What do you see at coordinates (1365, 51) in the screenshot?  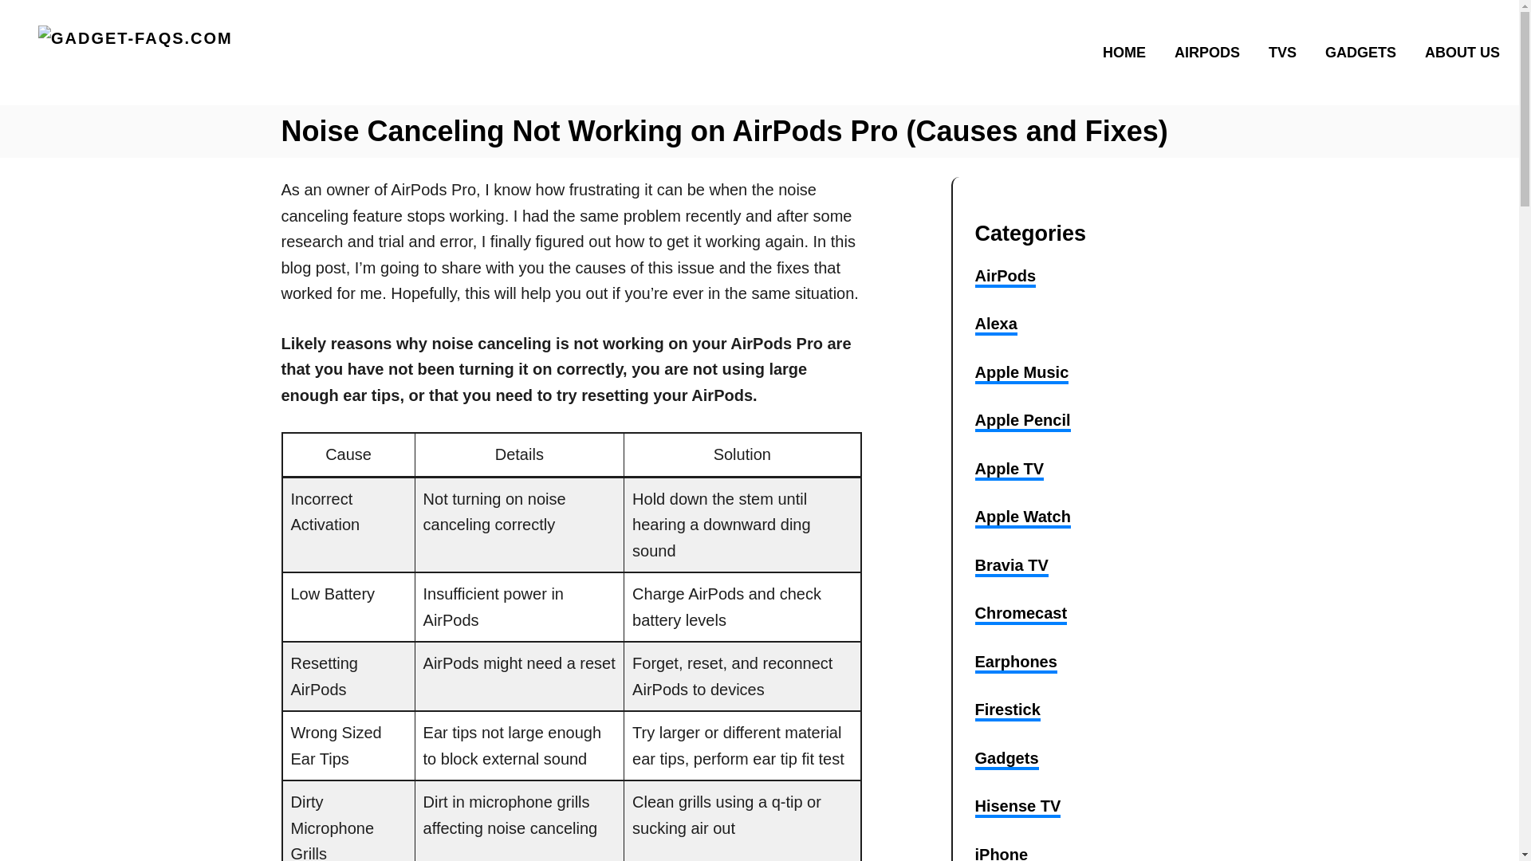 I see `GADGETS` at bounding box center [1365, 51].